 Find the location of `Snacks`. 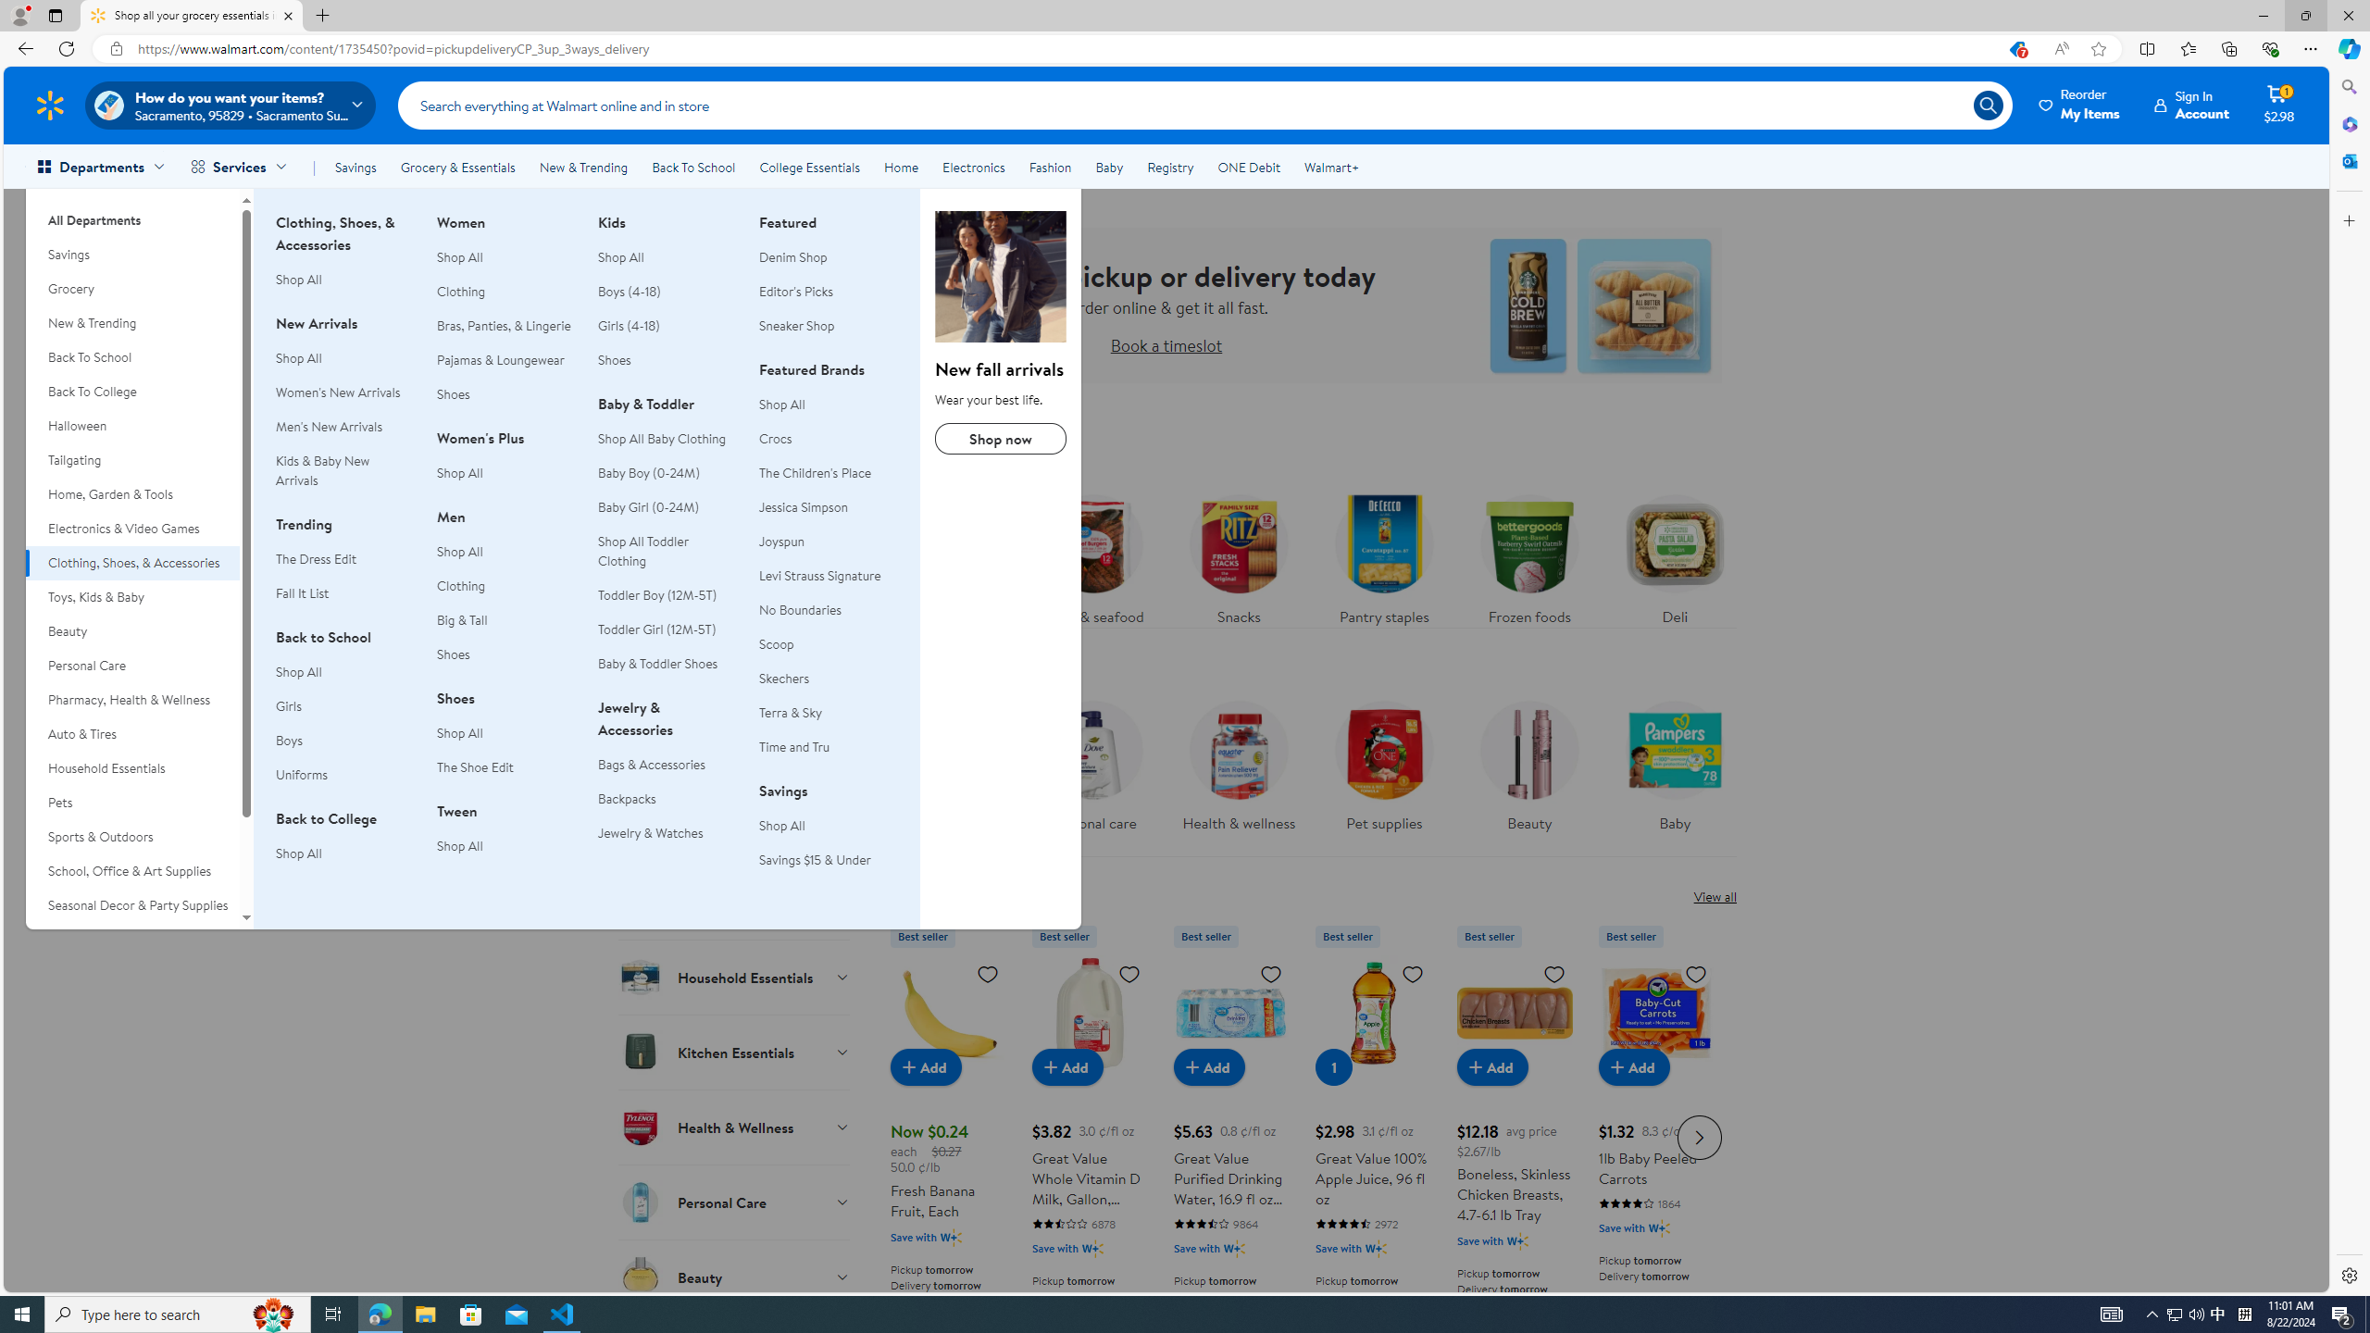

Snacks is located at coordinates (1238, 555).